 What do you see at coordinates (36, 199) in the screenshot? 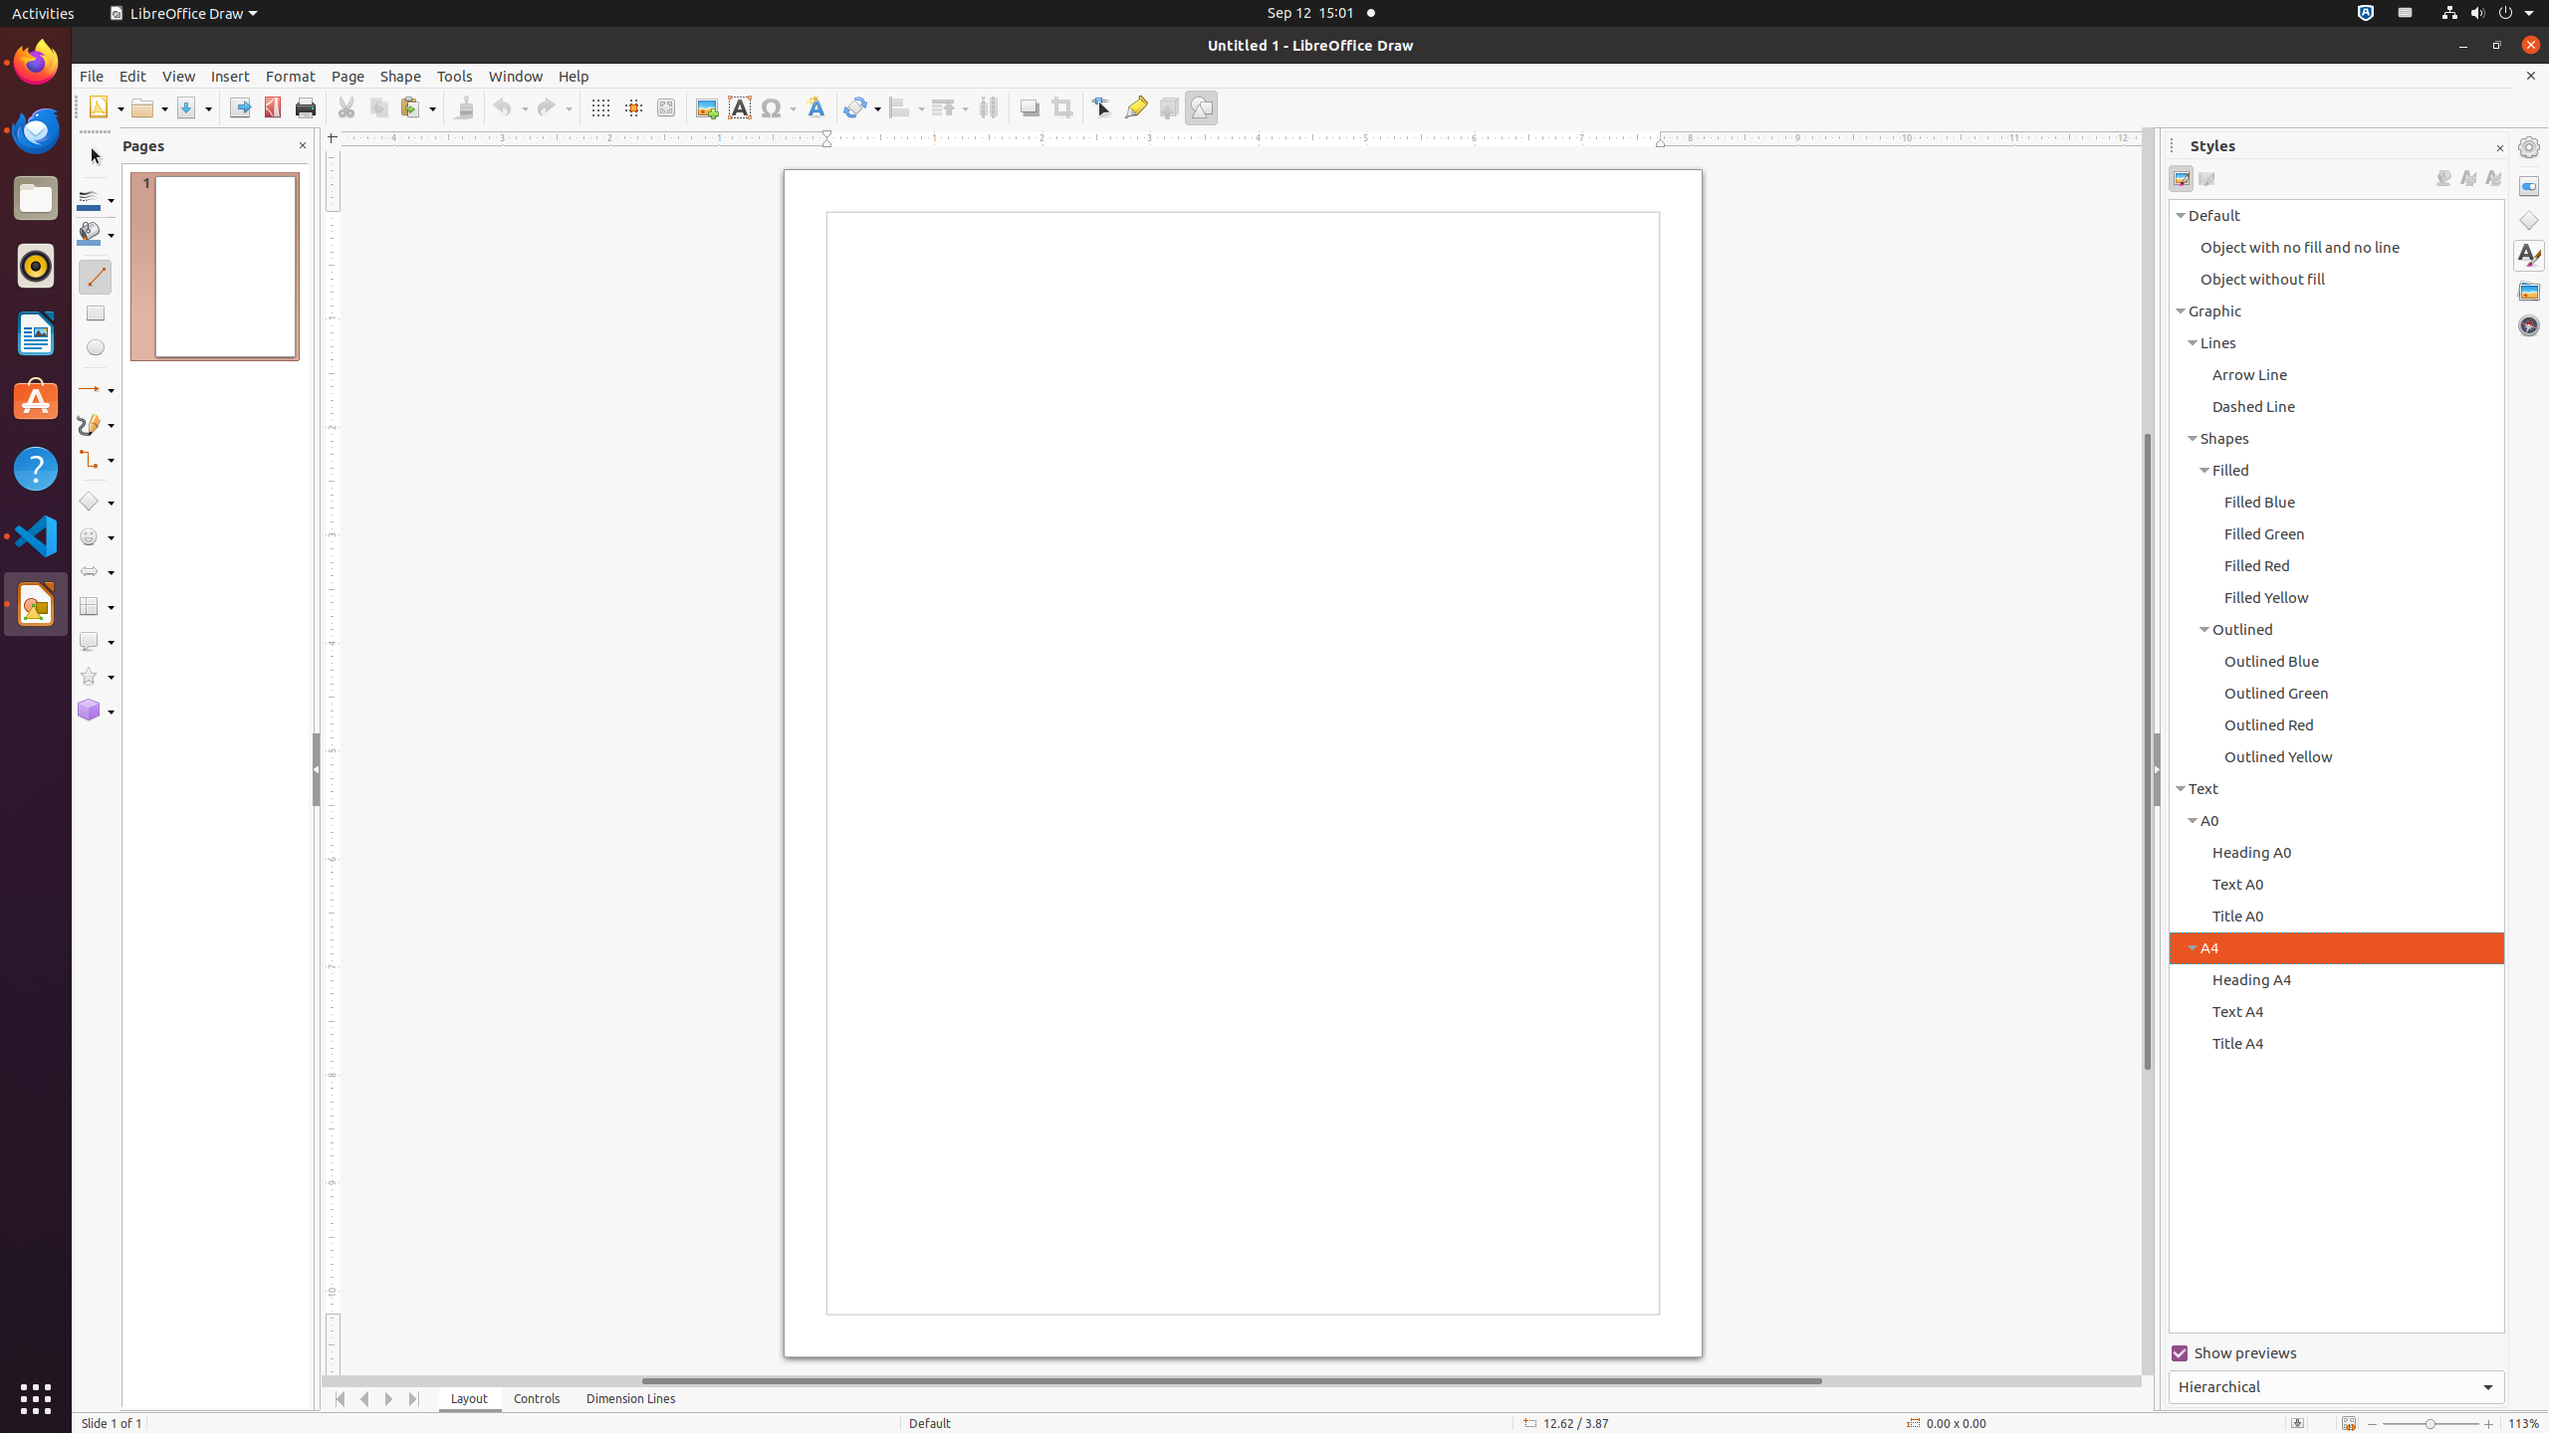
I see `Files` at bounding box center [36, 199].